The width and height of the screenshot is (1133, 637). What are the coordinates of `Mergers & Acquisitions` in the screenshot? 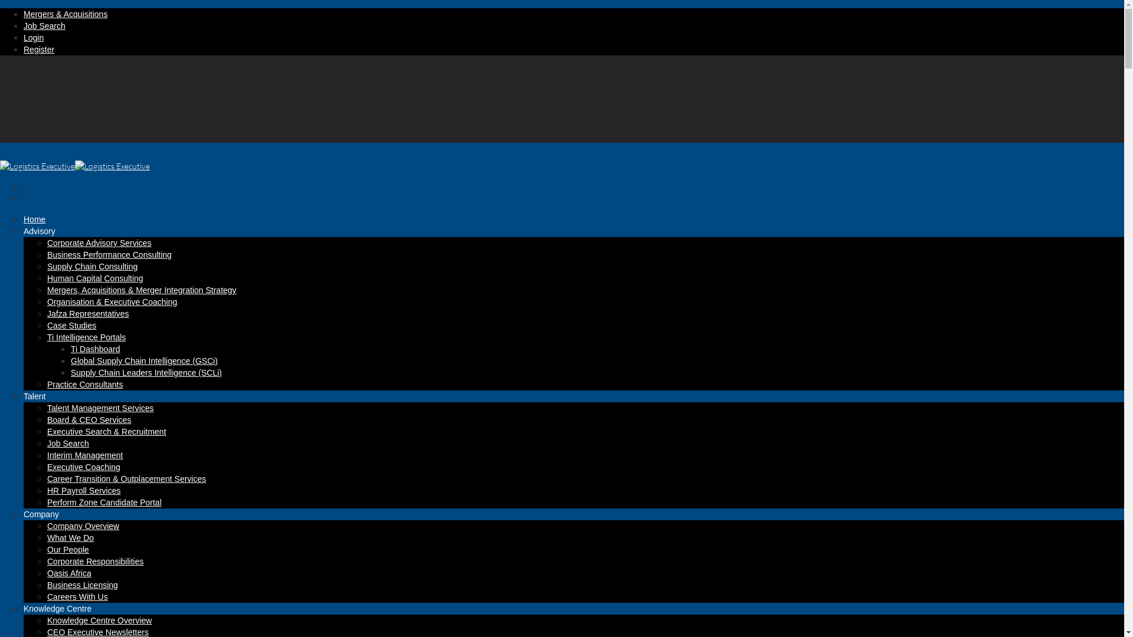 It's located at (66, 14).